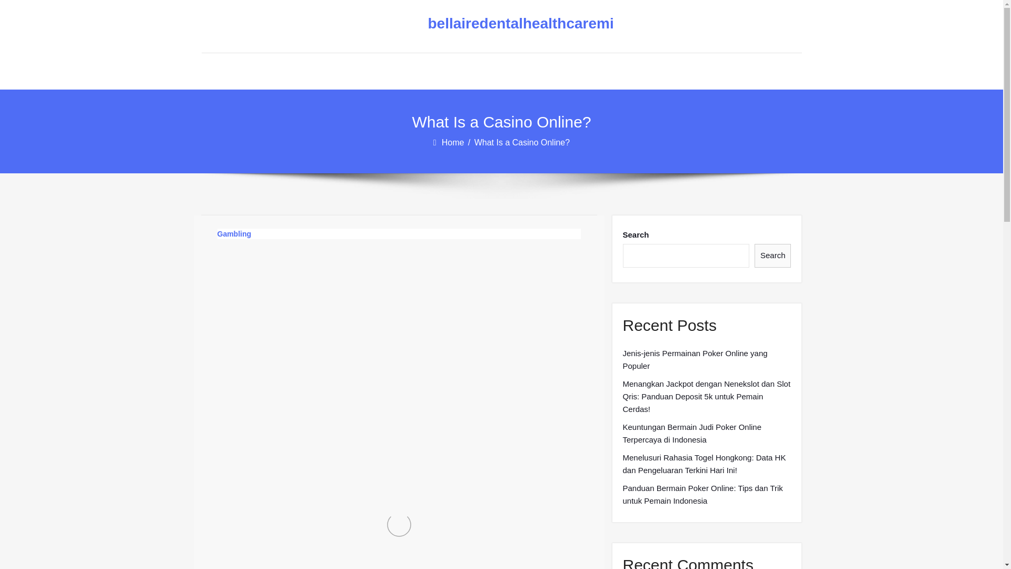  Describe the element at coordinates (322, 279) in the screenshot. I see `June 1, 2023` at that location.